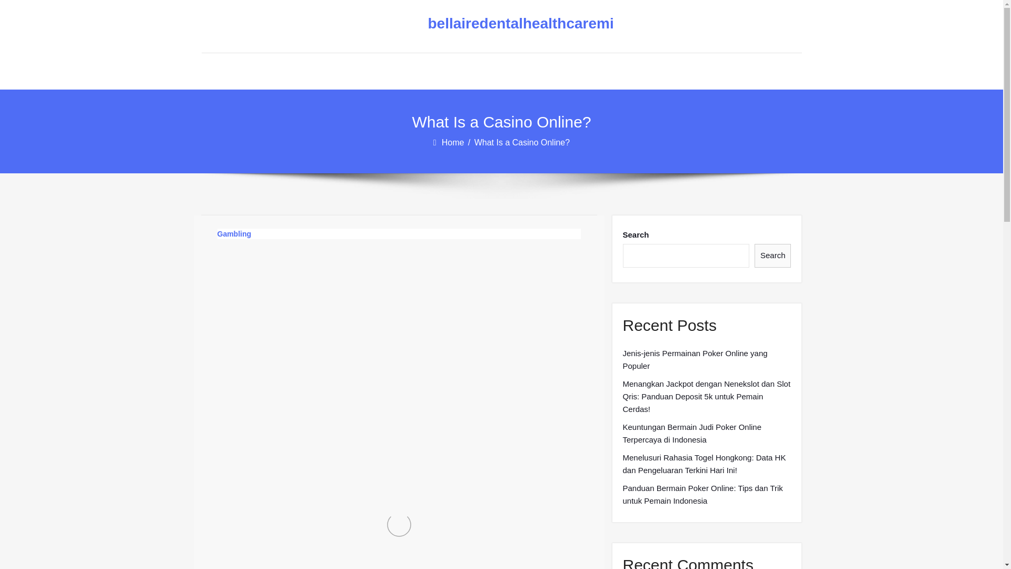  Describe the element at coordinates (322, 279) in the screenshot. I see `June 1, 2023` at that location.